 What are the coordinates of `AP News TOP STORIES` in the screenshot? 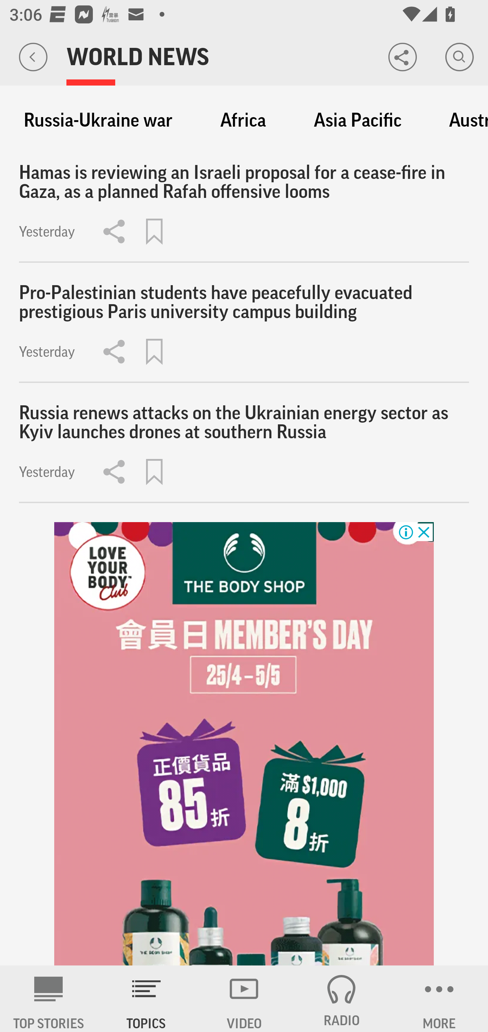 It's located at (49, 999).